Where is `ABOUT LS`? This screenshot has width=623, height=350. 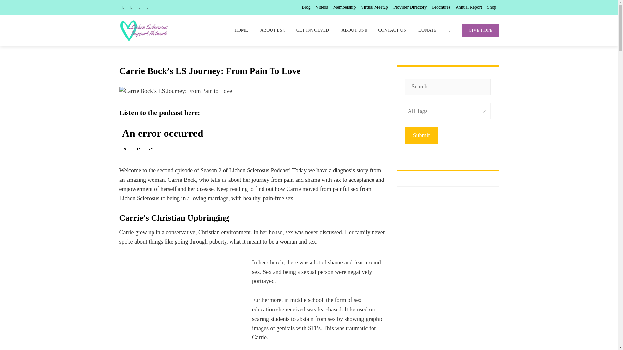 ABOUT LS is located at coordinates (272, 30).